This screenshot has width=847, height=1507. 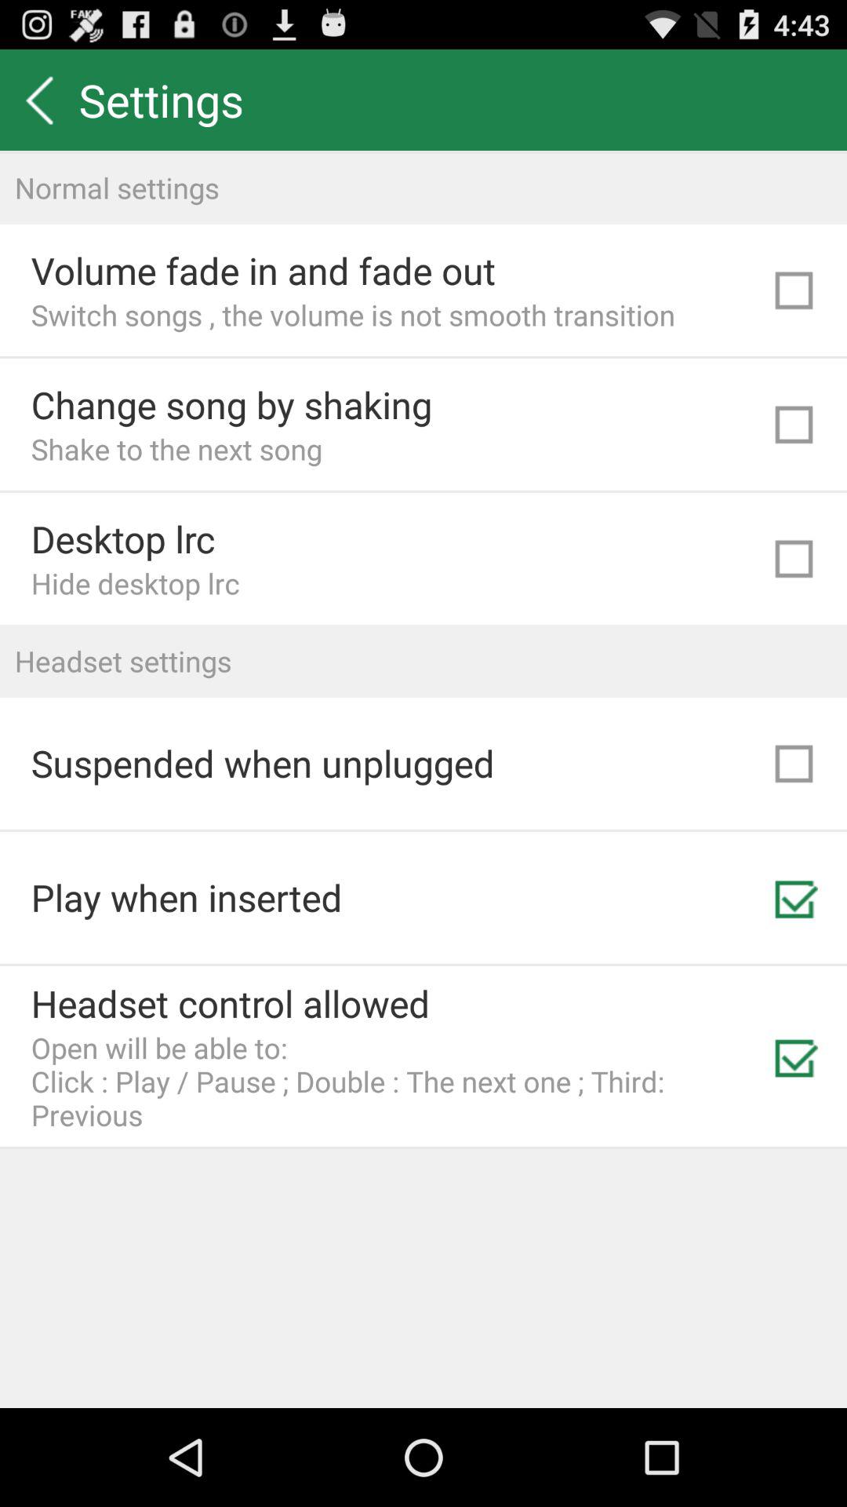 I want to click on turn on item below headset settings icon, so click(x=262, y=763).